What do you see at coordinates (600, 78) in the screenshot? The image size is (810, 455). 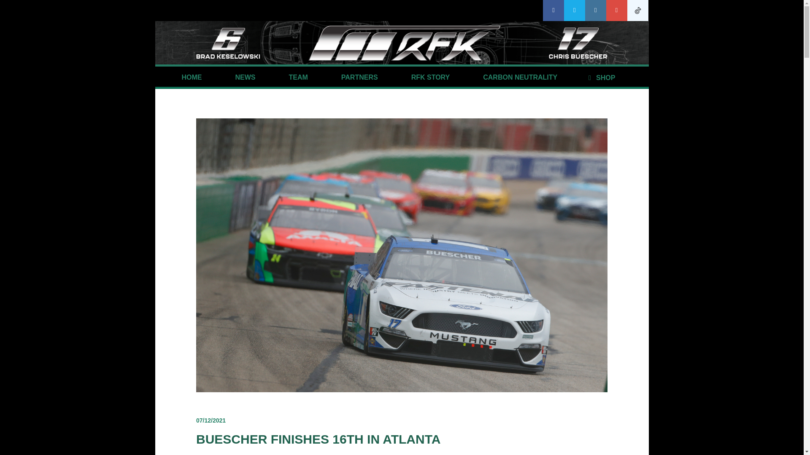 I see `SHOP ` at bounding box center [600, 78].